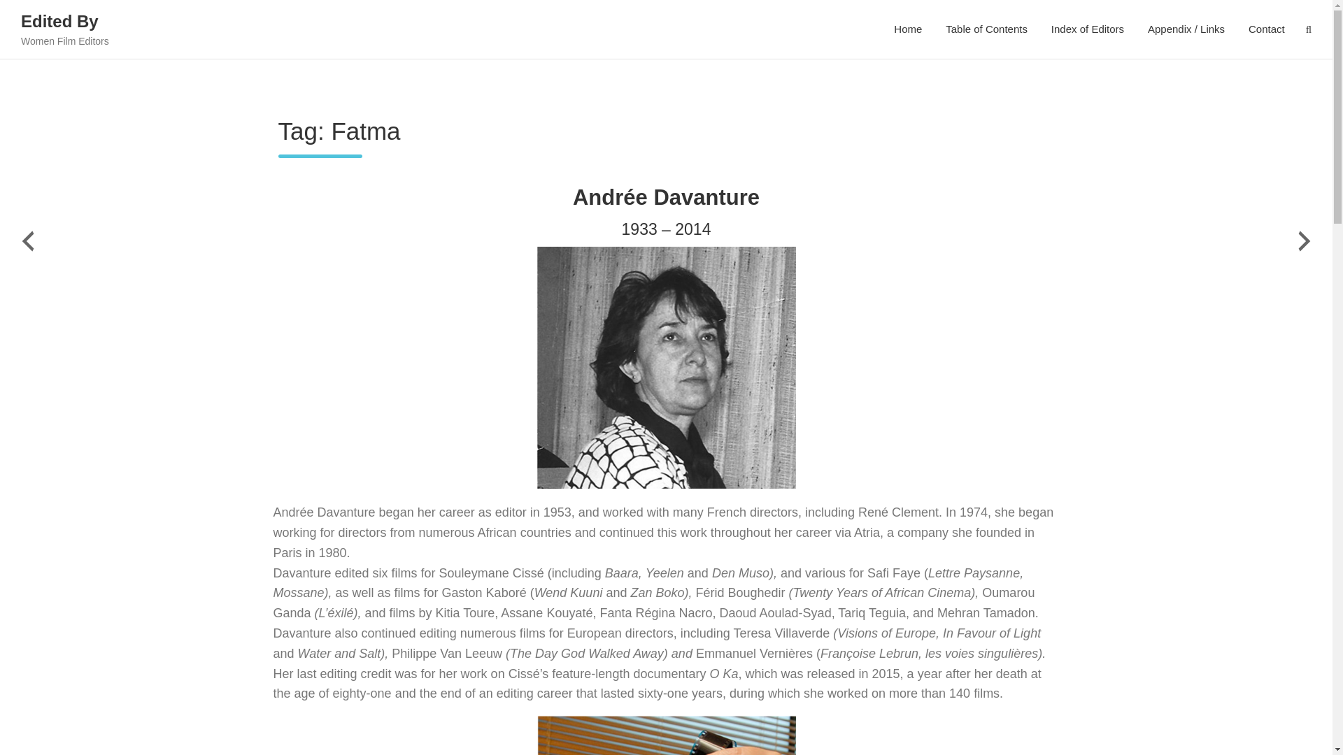 The image size is (1343, 755). I want to click on Table of Contents, so click(986, 29).